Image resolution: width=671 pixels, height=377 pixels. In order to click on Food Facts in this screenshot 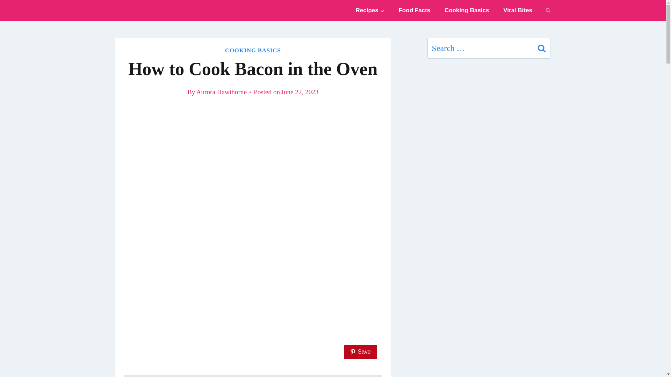, I will do `click(414, 10)`.